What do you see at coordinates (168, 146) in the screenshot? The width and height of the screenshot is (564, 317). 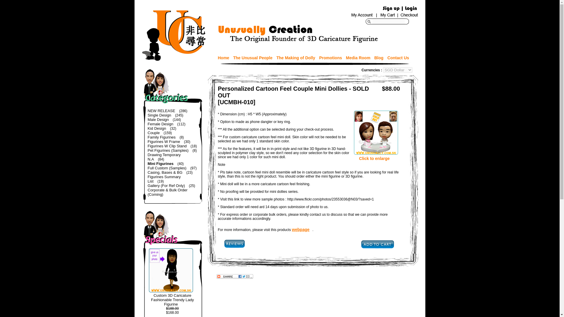 I see `Figurines W Clip Stand` at bounding box center [168, 146].